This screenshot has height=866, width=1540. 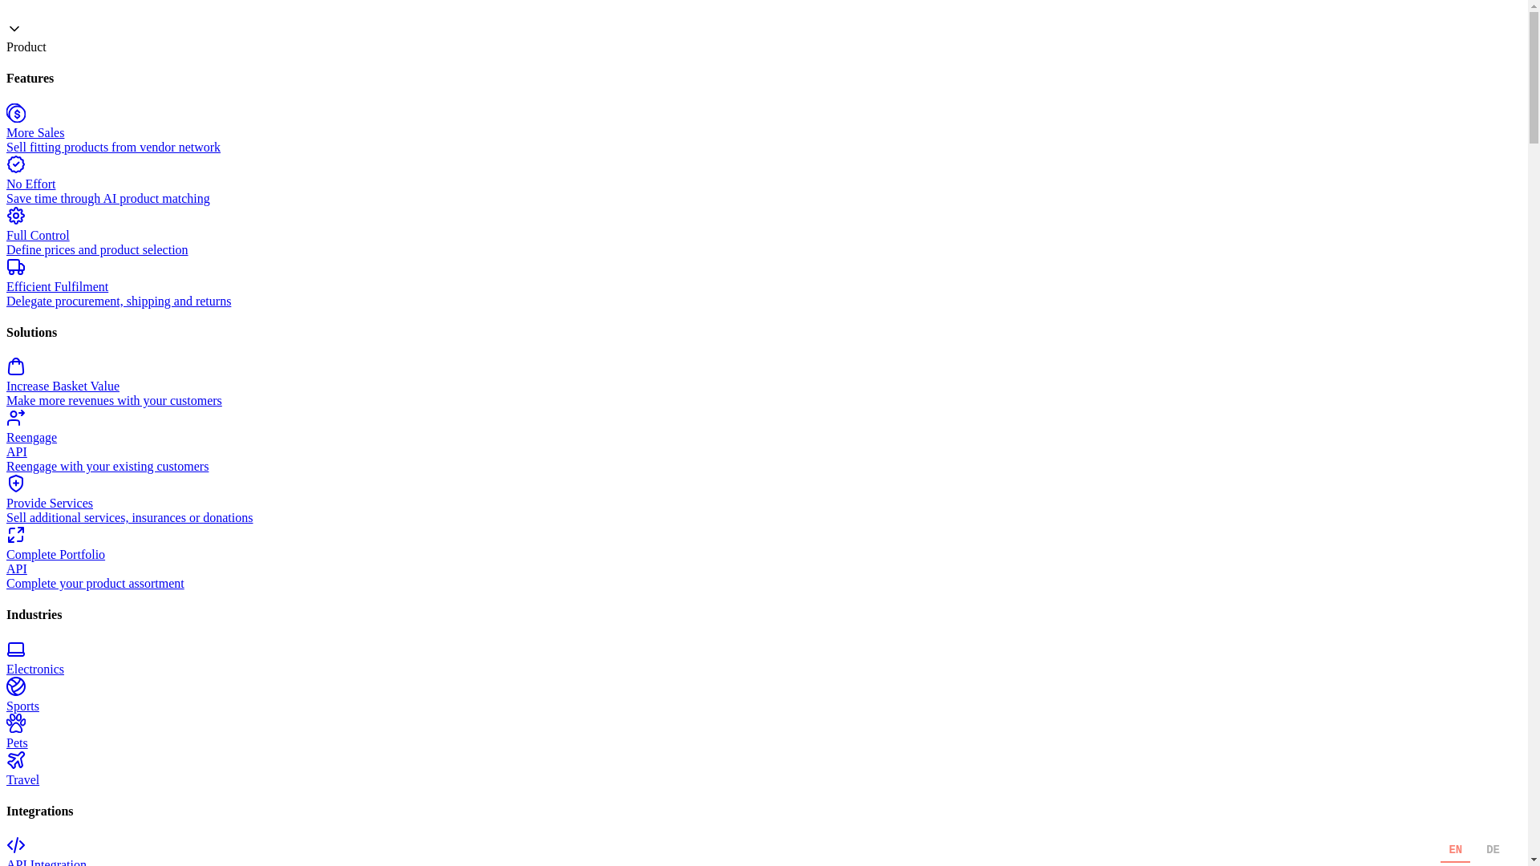 I want to click on EN, so click(x=1455, y=850).